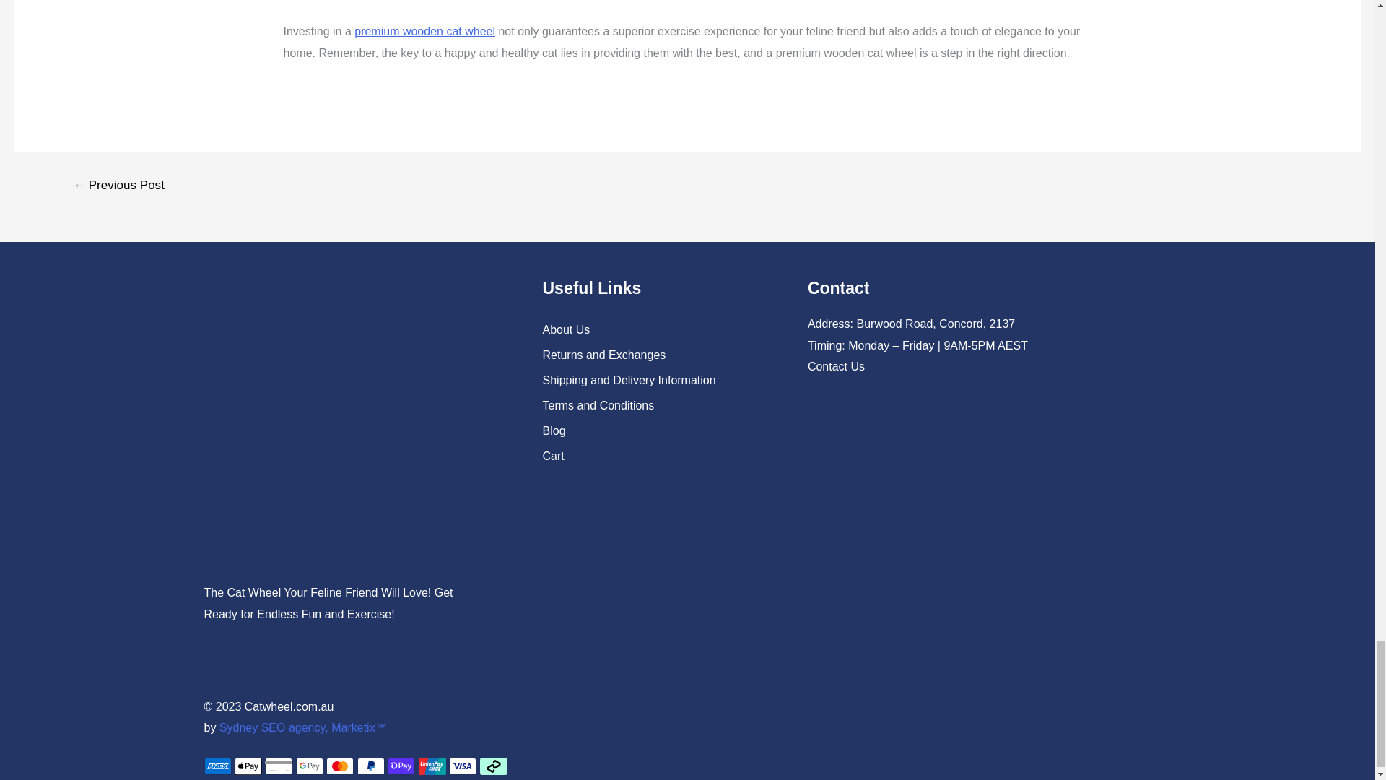  Describe the element at coordinates (371, 766) in the screenshot. I see `PayPal` at that location.